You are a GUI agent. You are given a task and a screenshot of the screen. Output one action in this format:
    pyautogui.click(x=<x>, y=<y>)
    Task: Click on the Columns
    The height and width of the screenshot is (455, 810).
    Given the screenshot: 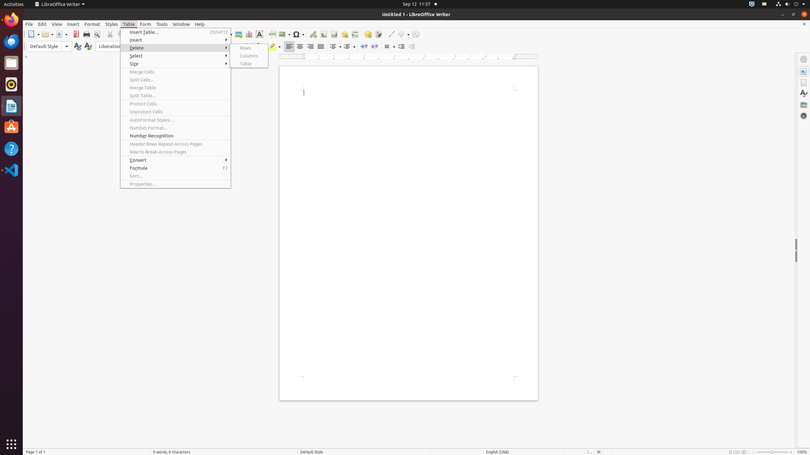 What is the action you would take?
    pyautogui.click(x=249, y=56)
    